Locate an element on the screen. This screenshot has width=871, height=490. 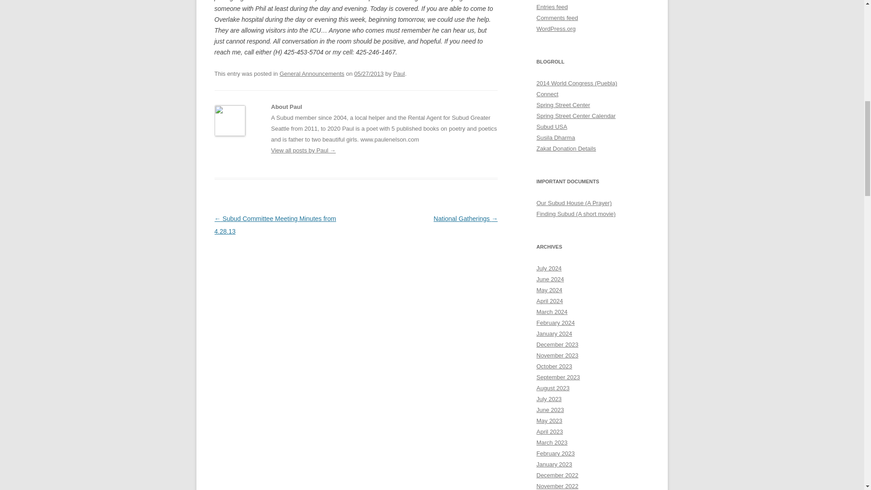
Comments feed is located at coordinates (557, 18).